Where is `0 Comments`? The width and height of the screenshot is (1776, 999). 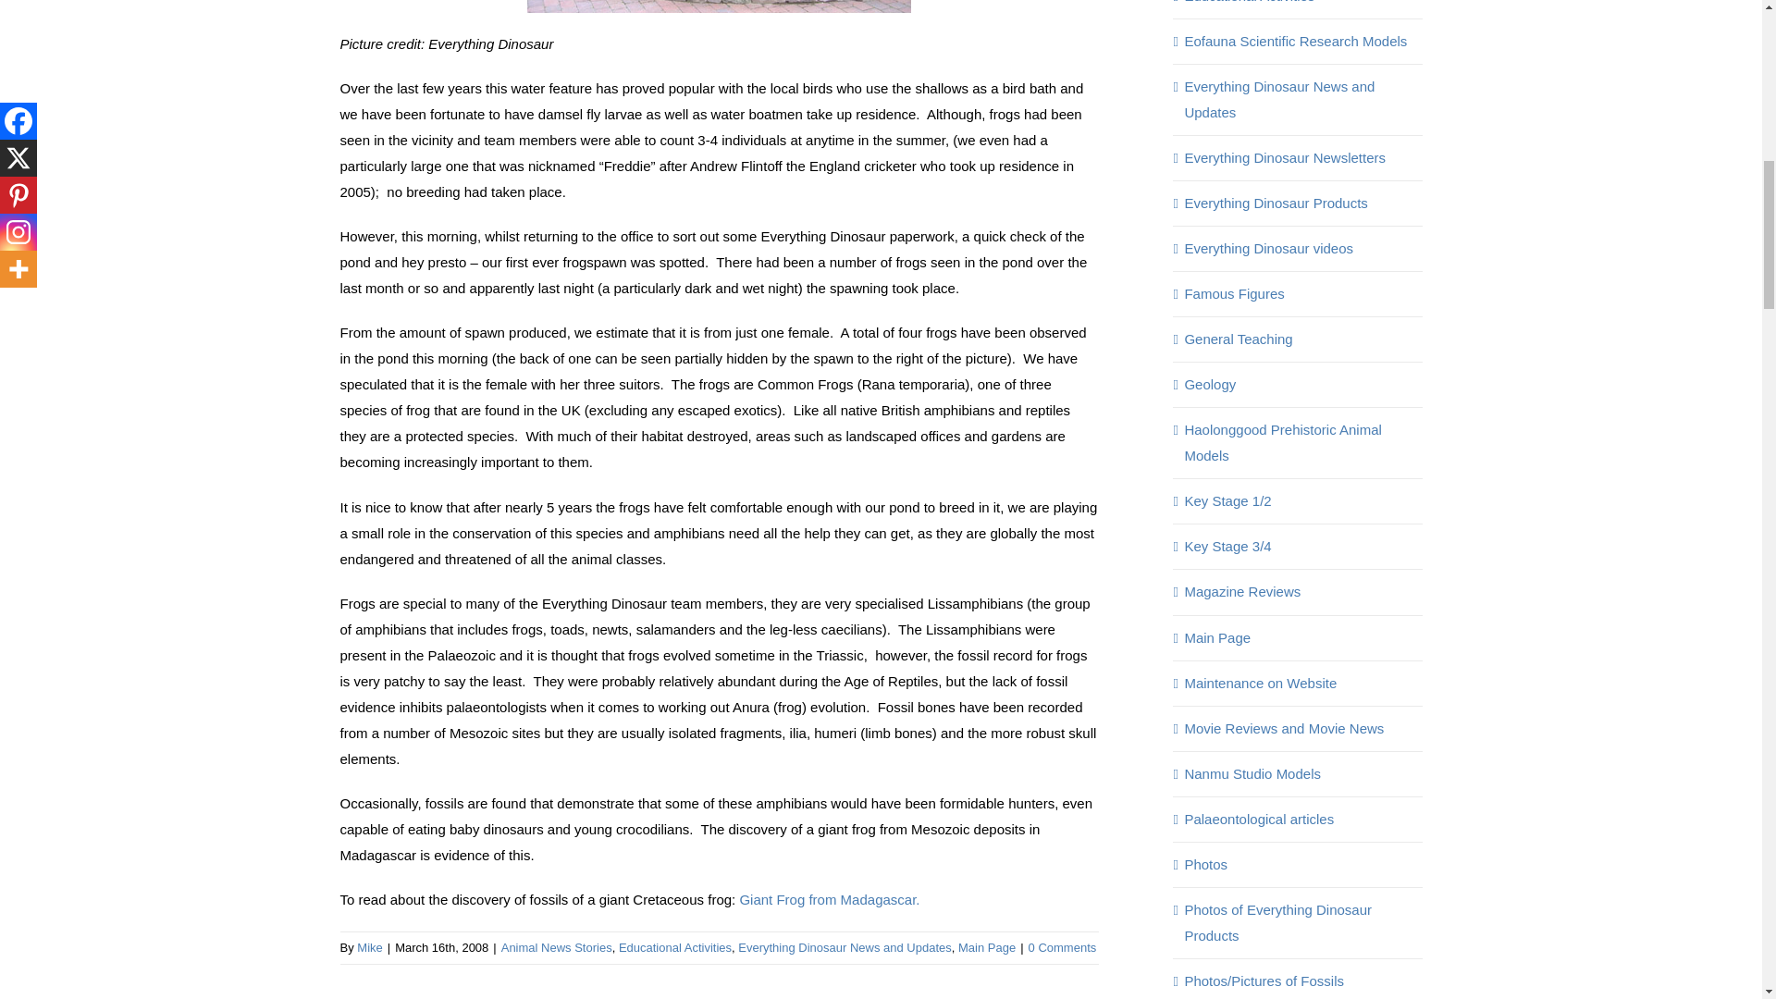
0 Comments is located at coordinates (1062, 947).